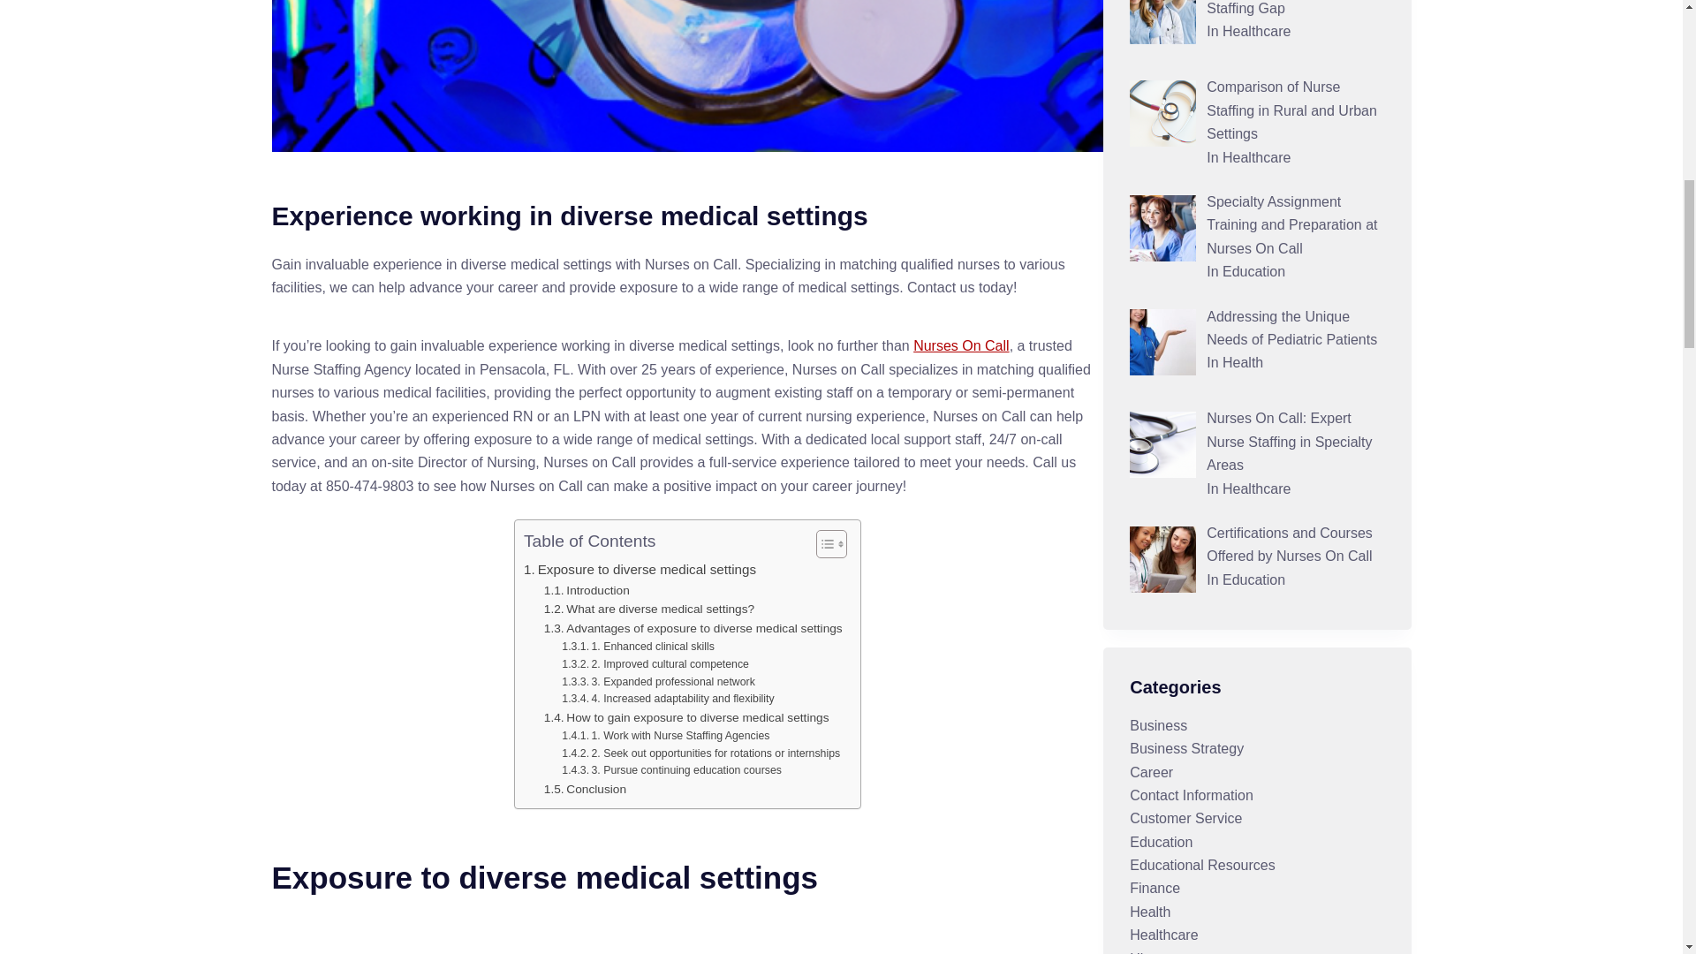 Image resolution: width=1696 pixels, height=954 pixels. I want to click on 4. Increased adaptability and flexibility, so click(667, 700).